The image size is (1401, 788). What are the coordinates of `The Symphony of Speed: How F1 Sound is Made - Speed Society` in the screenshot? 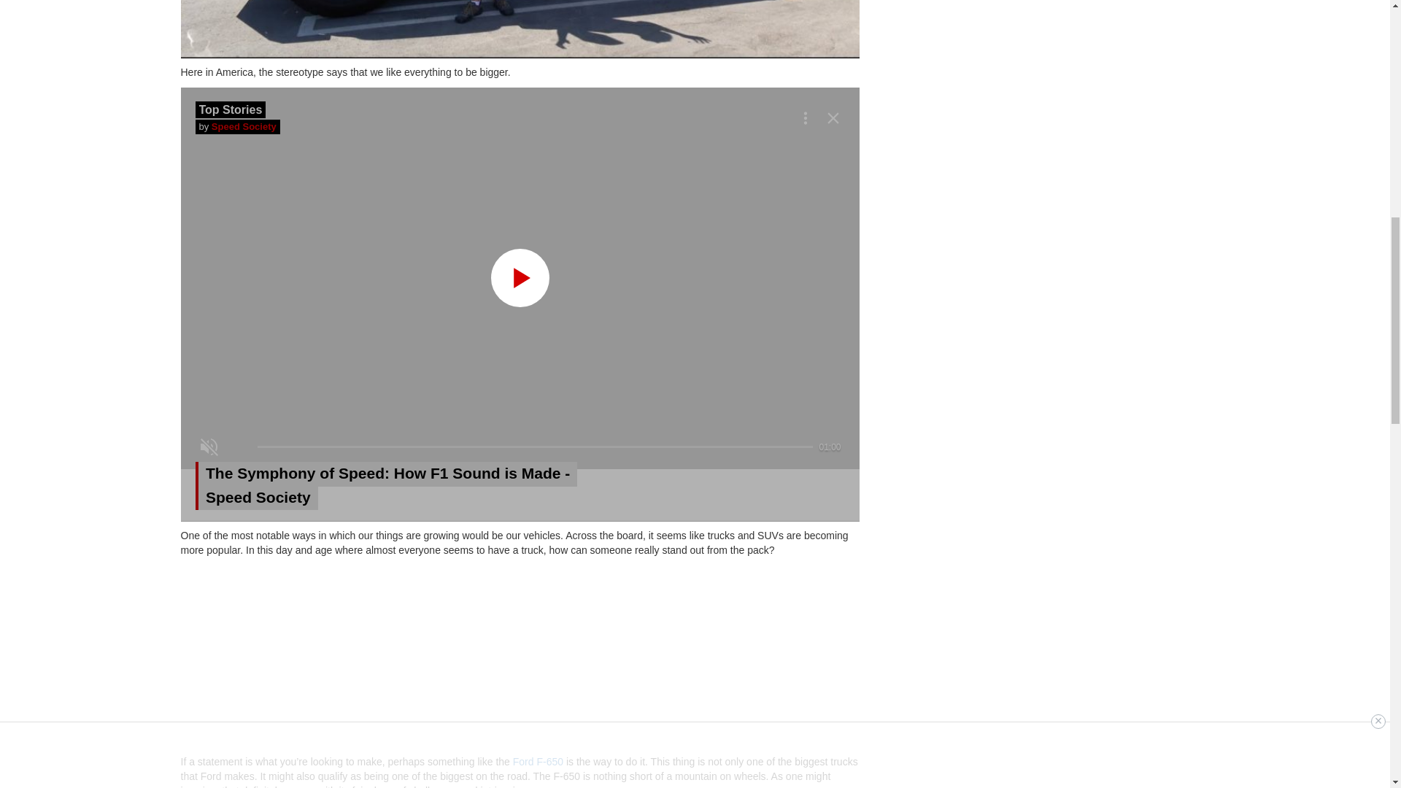 It's located at (395, 485).